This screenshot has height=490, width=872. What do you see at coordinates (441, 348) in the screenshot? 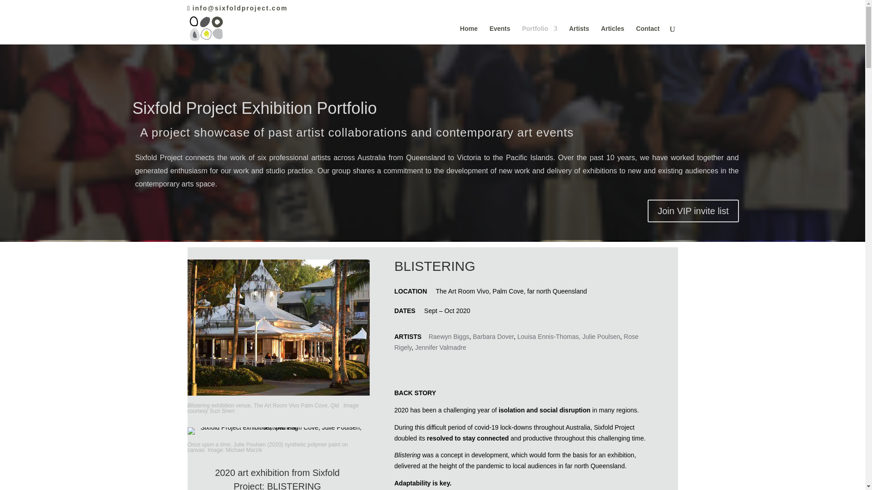
I see `Jennifer Valmadre` at bounding box center [441, 348].